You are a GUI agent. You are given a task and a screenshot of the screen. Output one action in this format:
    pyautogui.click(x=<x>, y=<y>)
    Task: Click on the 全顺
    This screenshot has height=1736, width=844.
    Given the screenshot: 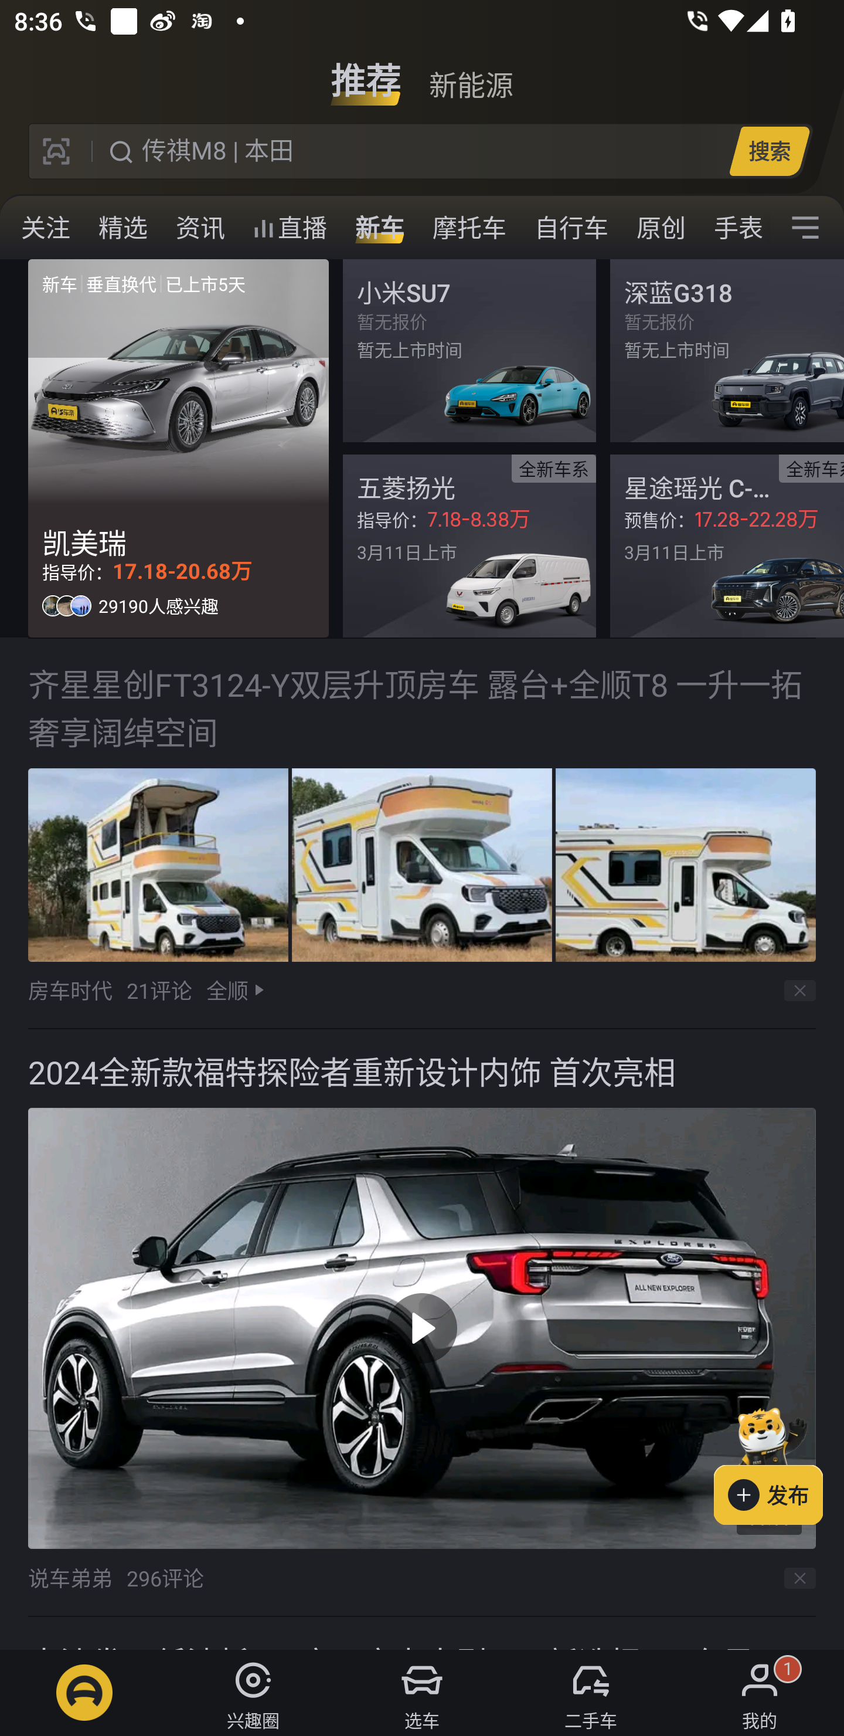 What is the action you would take?
    pyautogui.click(x=227, y=990)
    